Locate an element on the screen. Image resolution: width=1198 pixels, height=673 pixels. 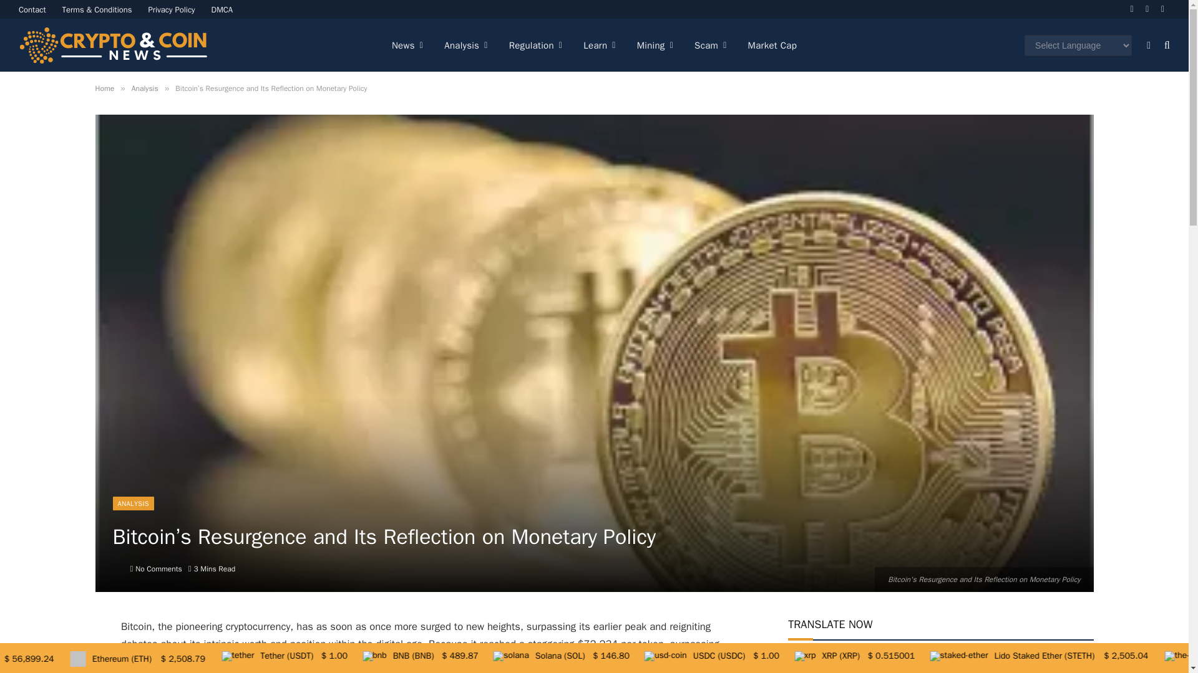
DMCA is located at coordinates (222, 9).